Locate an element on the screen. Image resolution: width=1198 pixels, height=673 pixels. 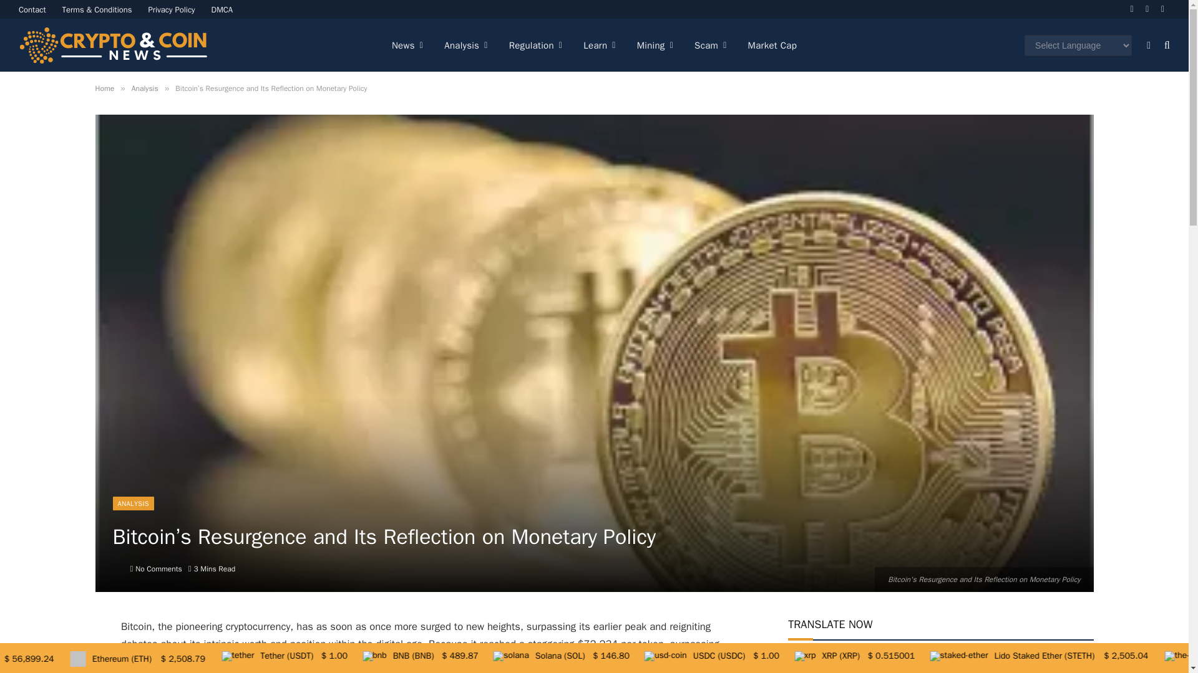
DMCA is located at coordinates (222, 9).